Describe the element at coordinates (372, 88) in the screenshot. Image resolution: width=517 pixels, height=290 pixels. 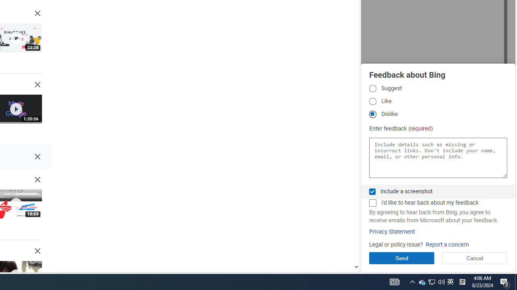
I see `Suggest Suggest` at that location.